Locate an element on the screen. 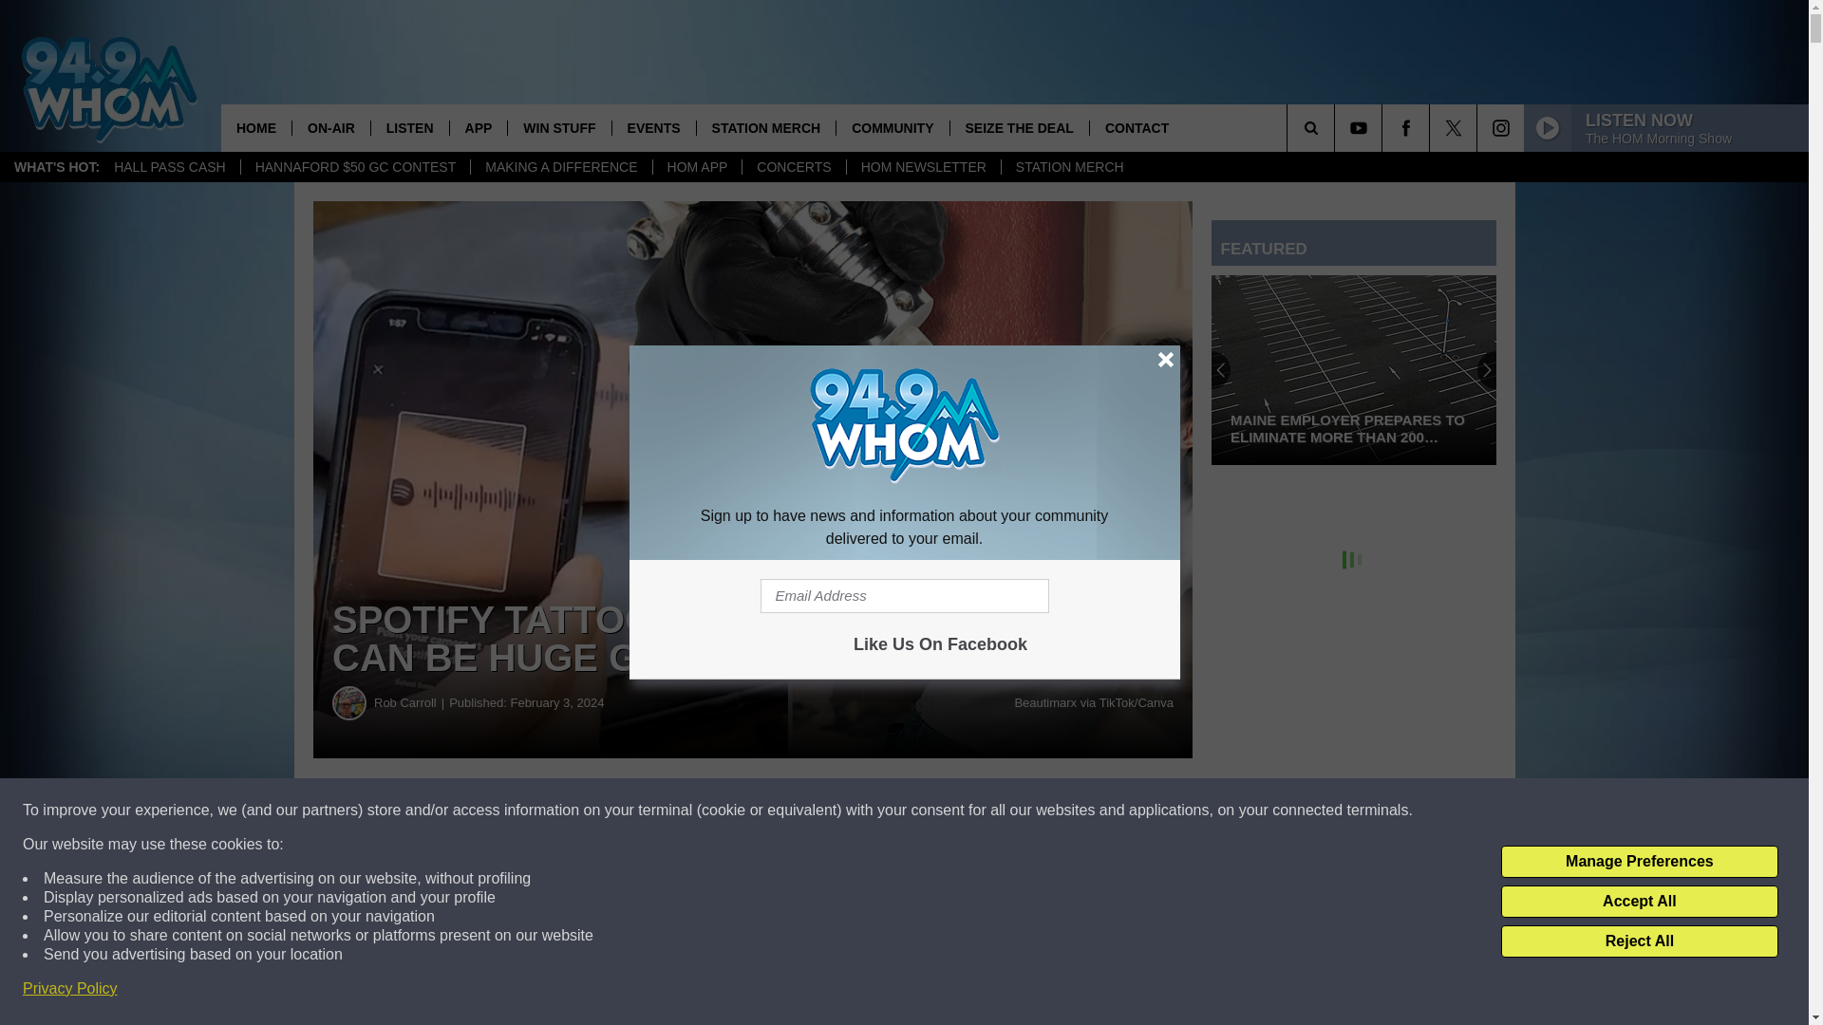 The image size is (1823, 1025). Privacy Policy is located at coordinates (70, 989).